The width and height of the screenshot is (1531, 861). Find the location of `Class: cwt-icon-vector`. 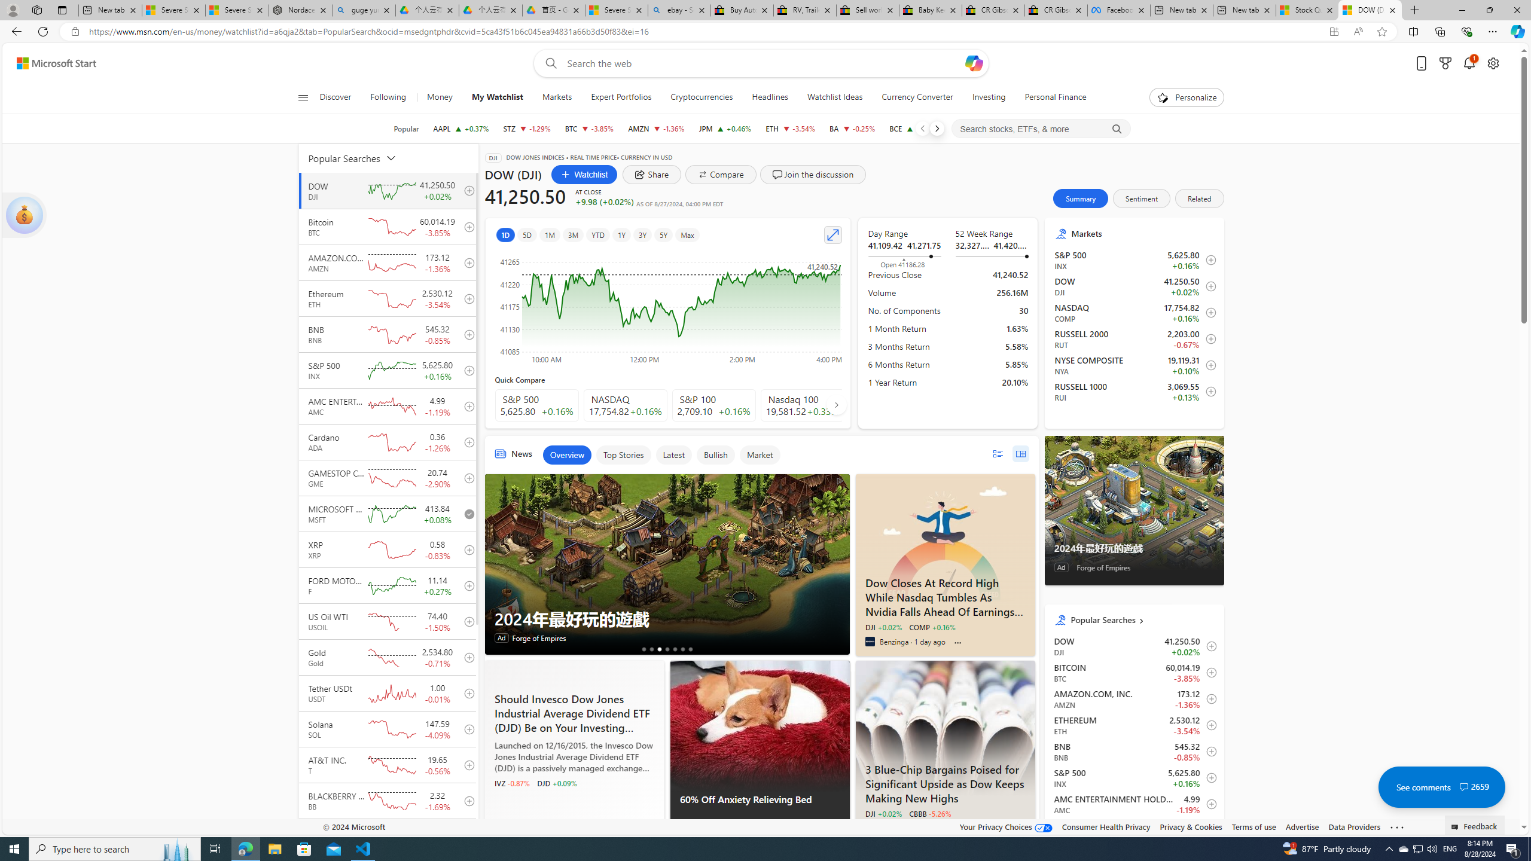

Class: cwt-icon-vector is located at coordinates (1463, 787).